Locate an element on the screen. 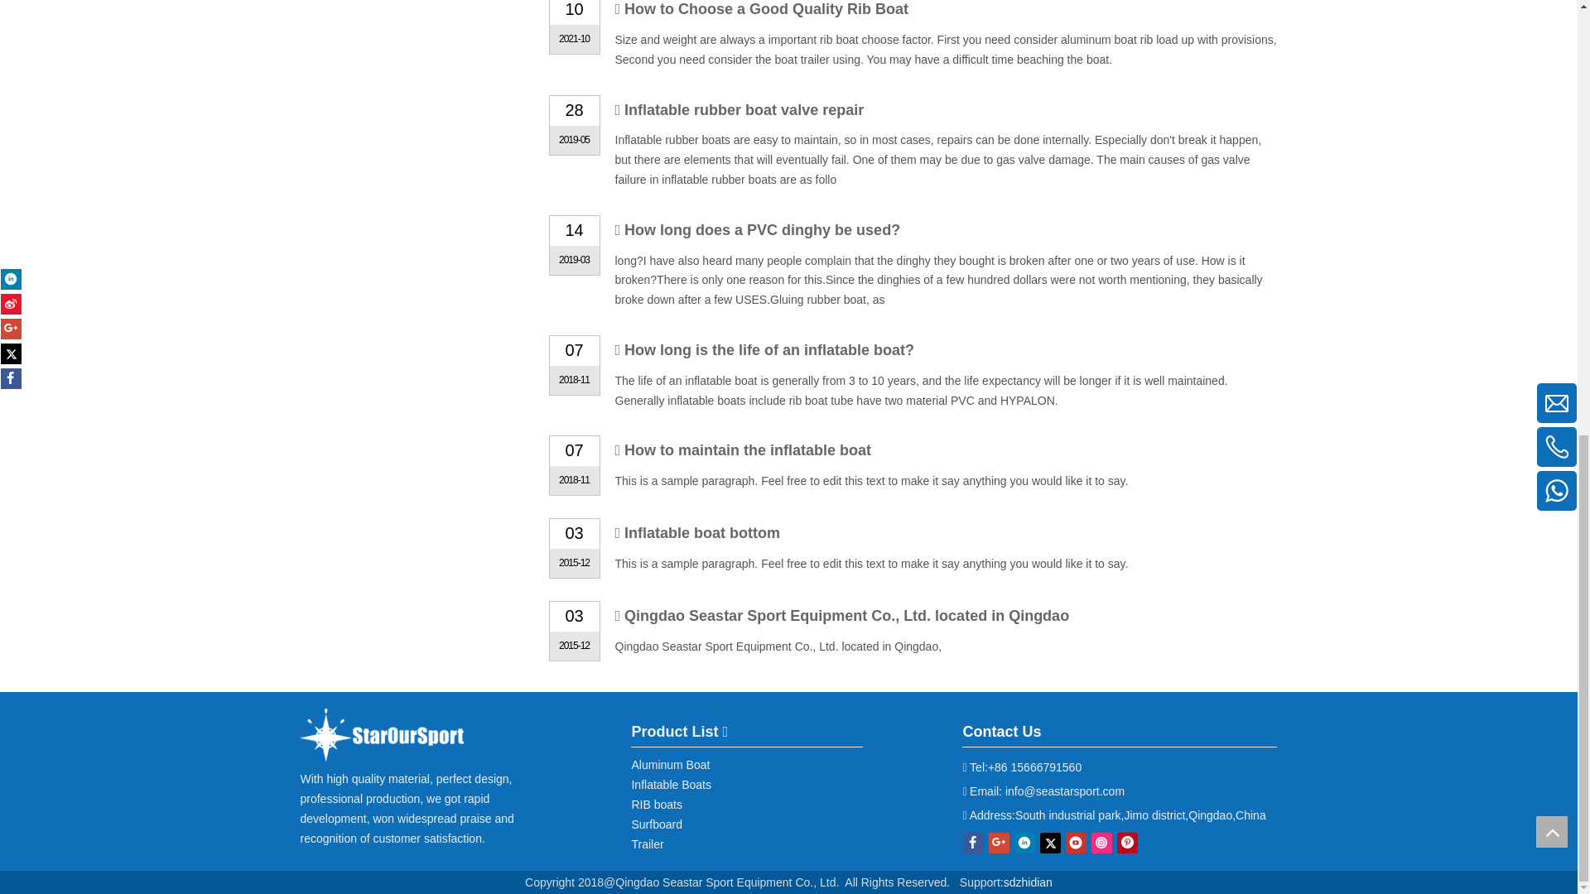 This screenshot has width=1590, height=894. Inflatable Boats is located at coordinates (671, 784).